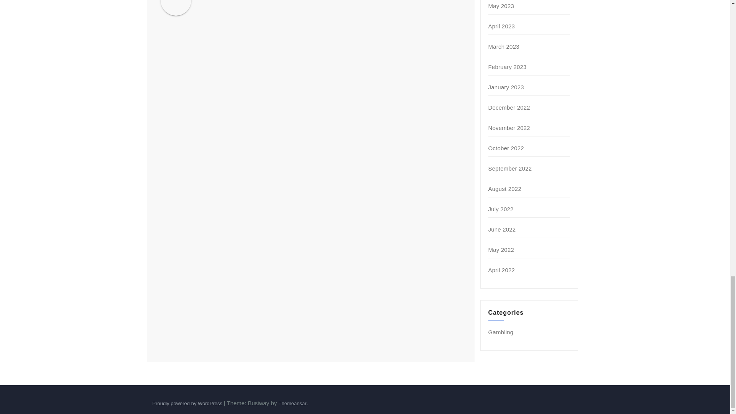  Describe the element at coordinates (502, 26) in the screenshot. I see `April 2023` at that location.